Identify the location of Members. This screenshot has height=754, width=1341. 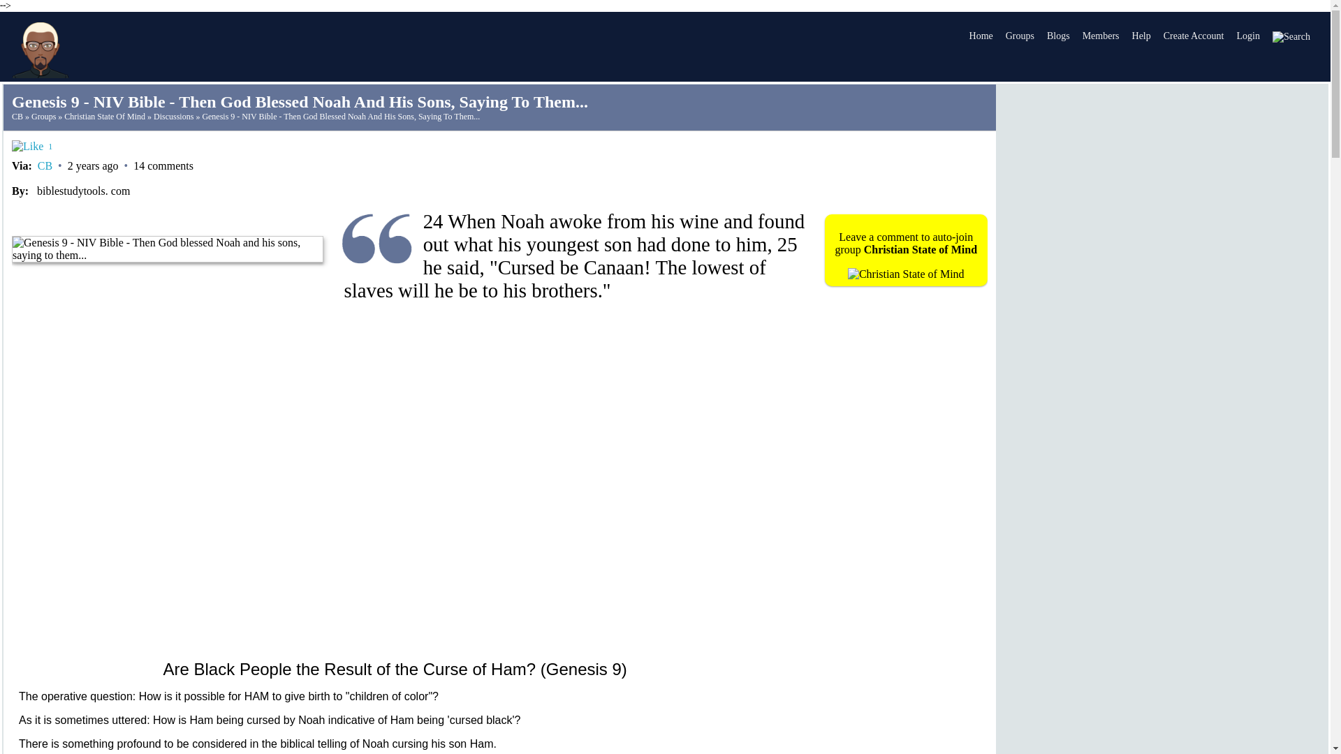
(1101, 36).